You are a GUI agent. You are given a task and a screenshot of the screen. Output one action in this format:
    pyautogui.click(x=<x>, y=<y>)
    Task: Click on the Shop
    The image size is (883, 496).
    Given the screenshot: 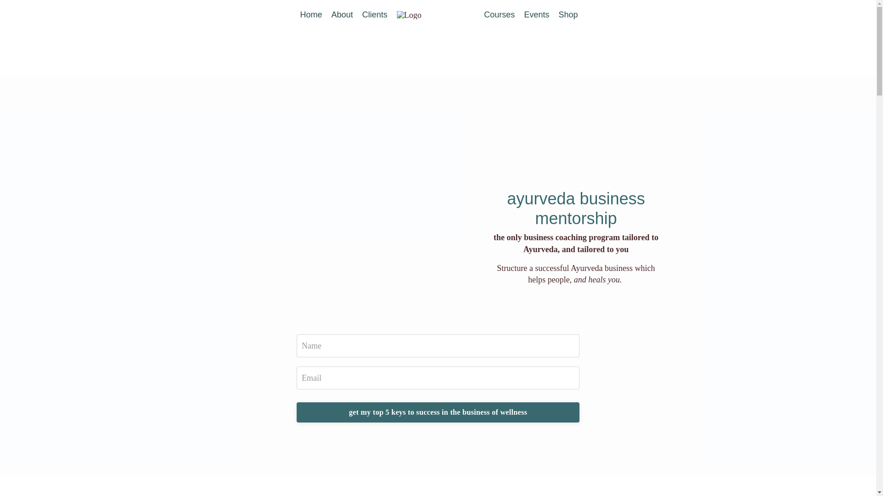 What is the action you would take?
    pyautogui.click(x=568, y=15)
    